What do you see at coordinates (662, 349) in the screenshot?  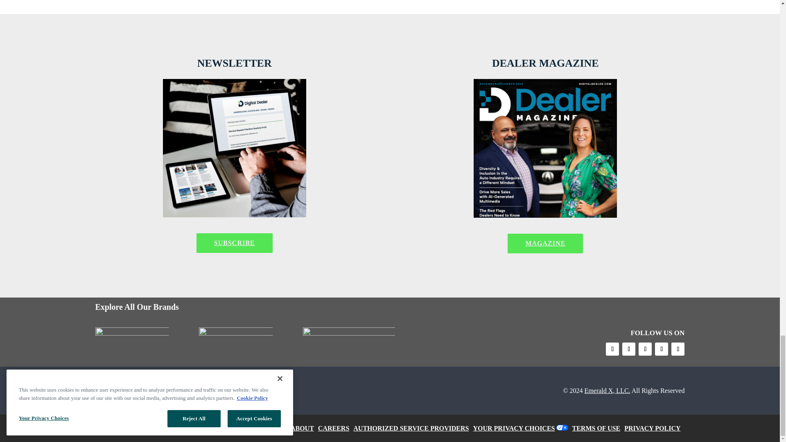 I see `Follow on Instagram` at bounding box center [662, 349].